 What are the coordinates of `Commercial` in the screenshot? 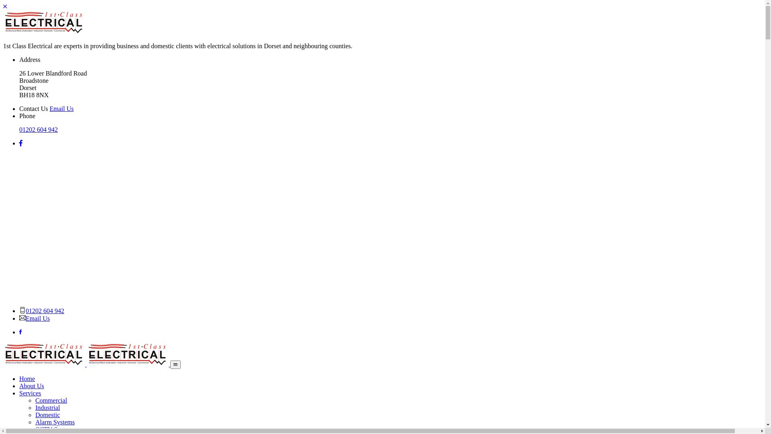 It's located at (51, 400).